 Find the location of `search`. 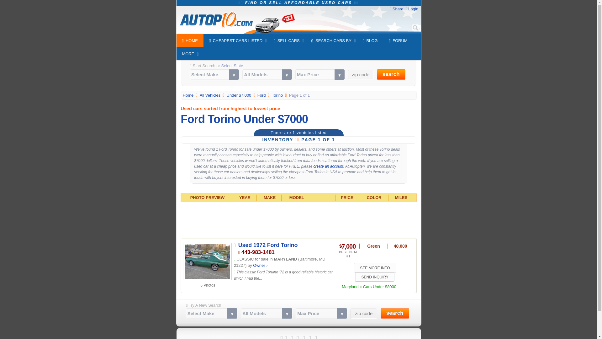

search is located at coordinates (391, 74).